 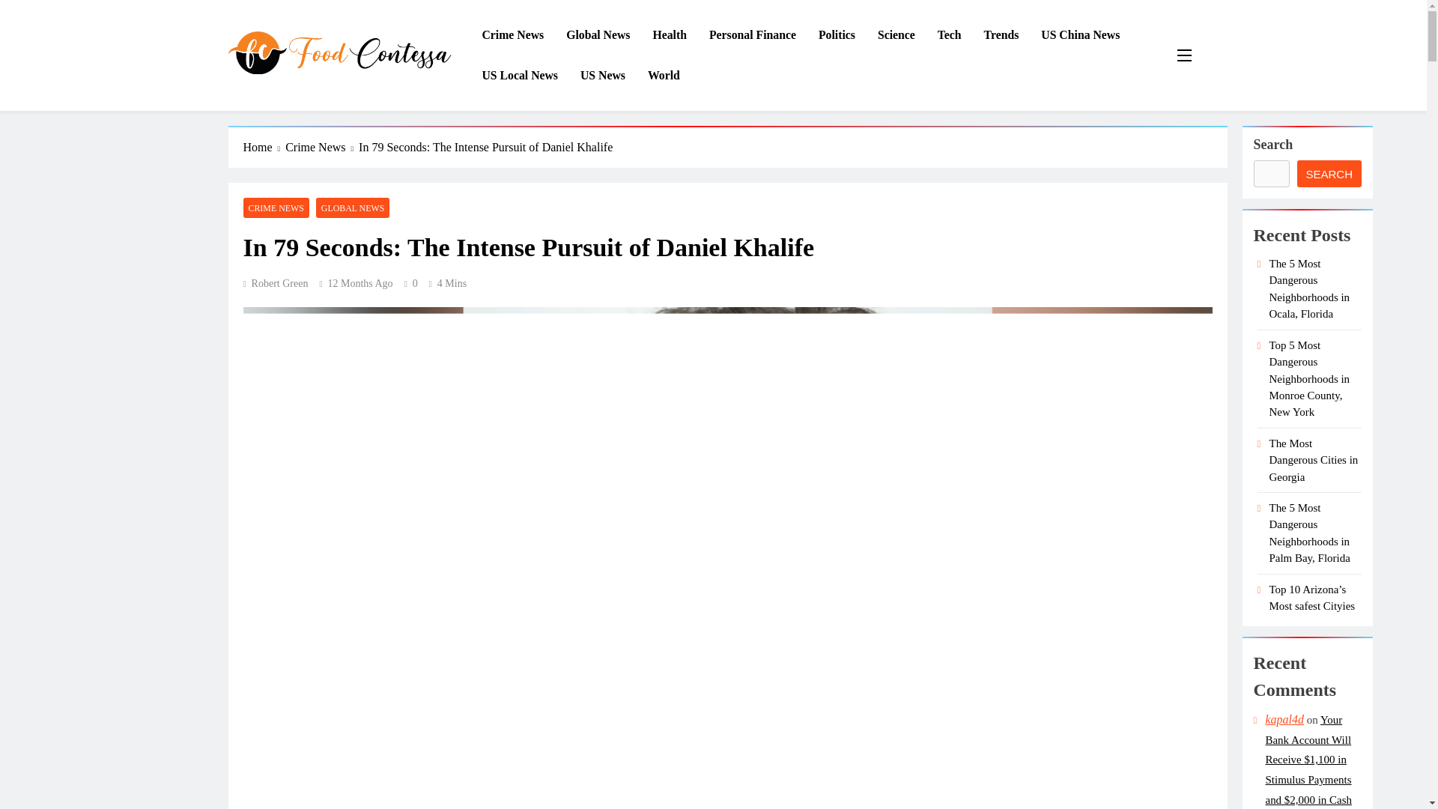 I want to click on Health, so click(x=670, y=35).